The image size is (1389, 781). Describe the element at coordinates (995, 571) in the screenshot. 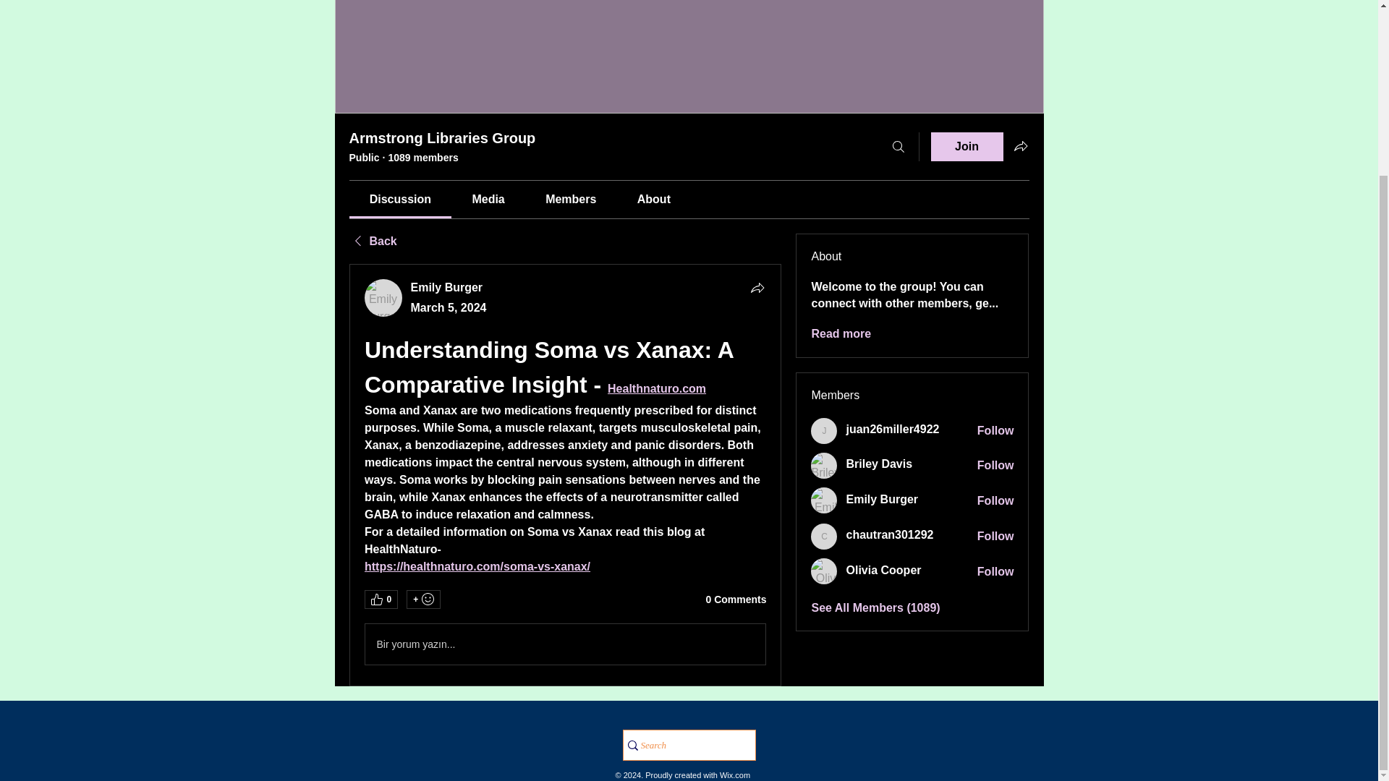

I see `Follow` at that location.